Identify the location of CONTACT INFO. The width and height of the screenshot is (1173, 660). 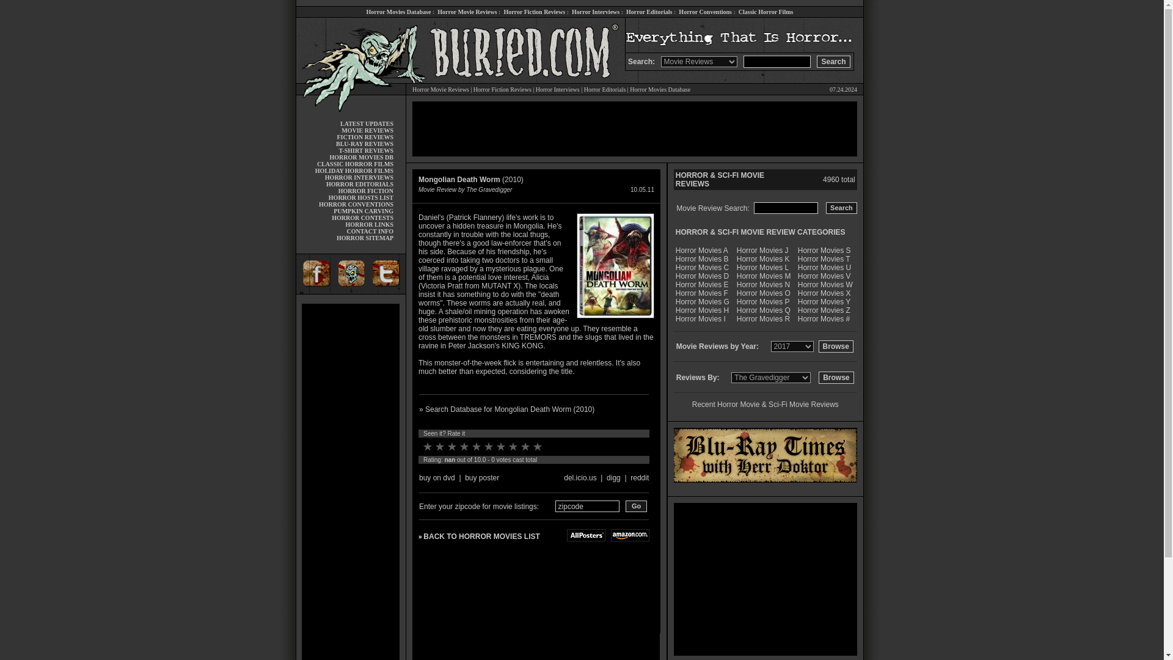
(369, 231).